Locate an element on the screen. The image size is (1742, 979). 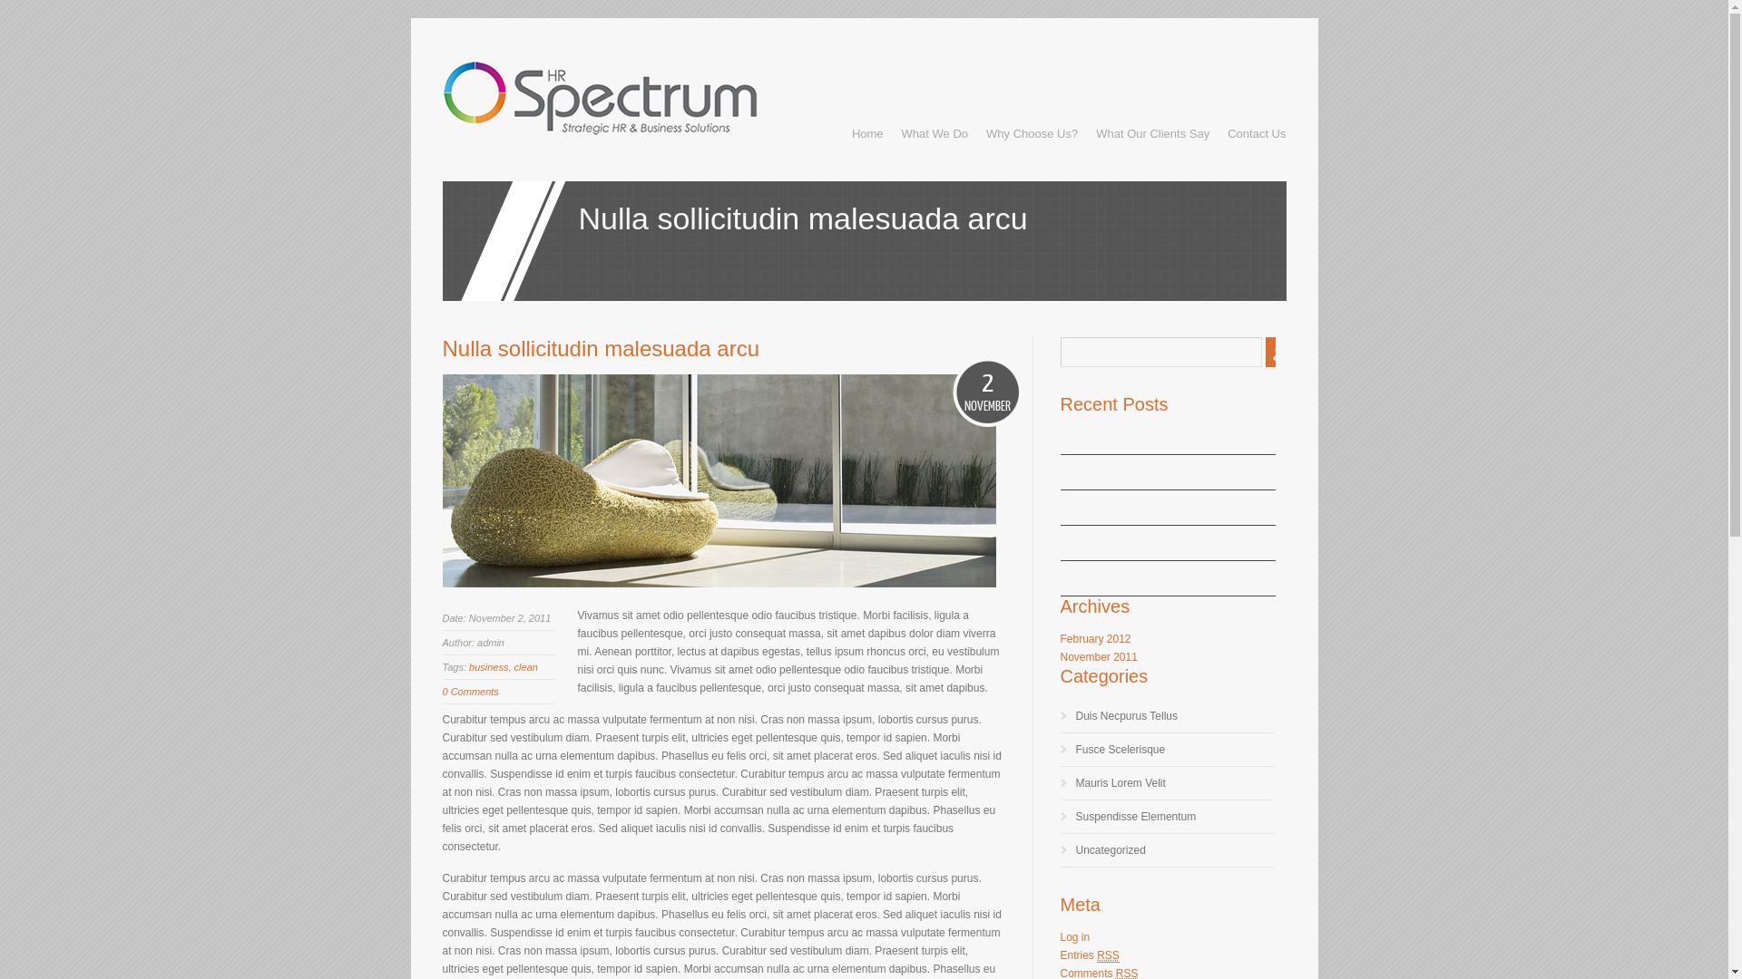
clean is located at coordinates (526, 667).